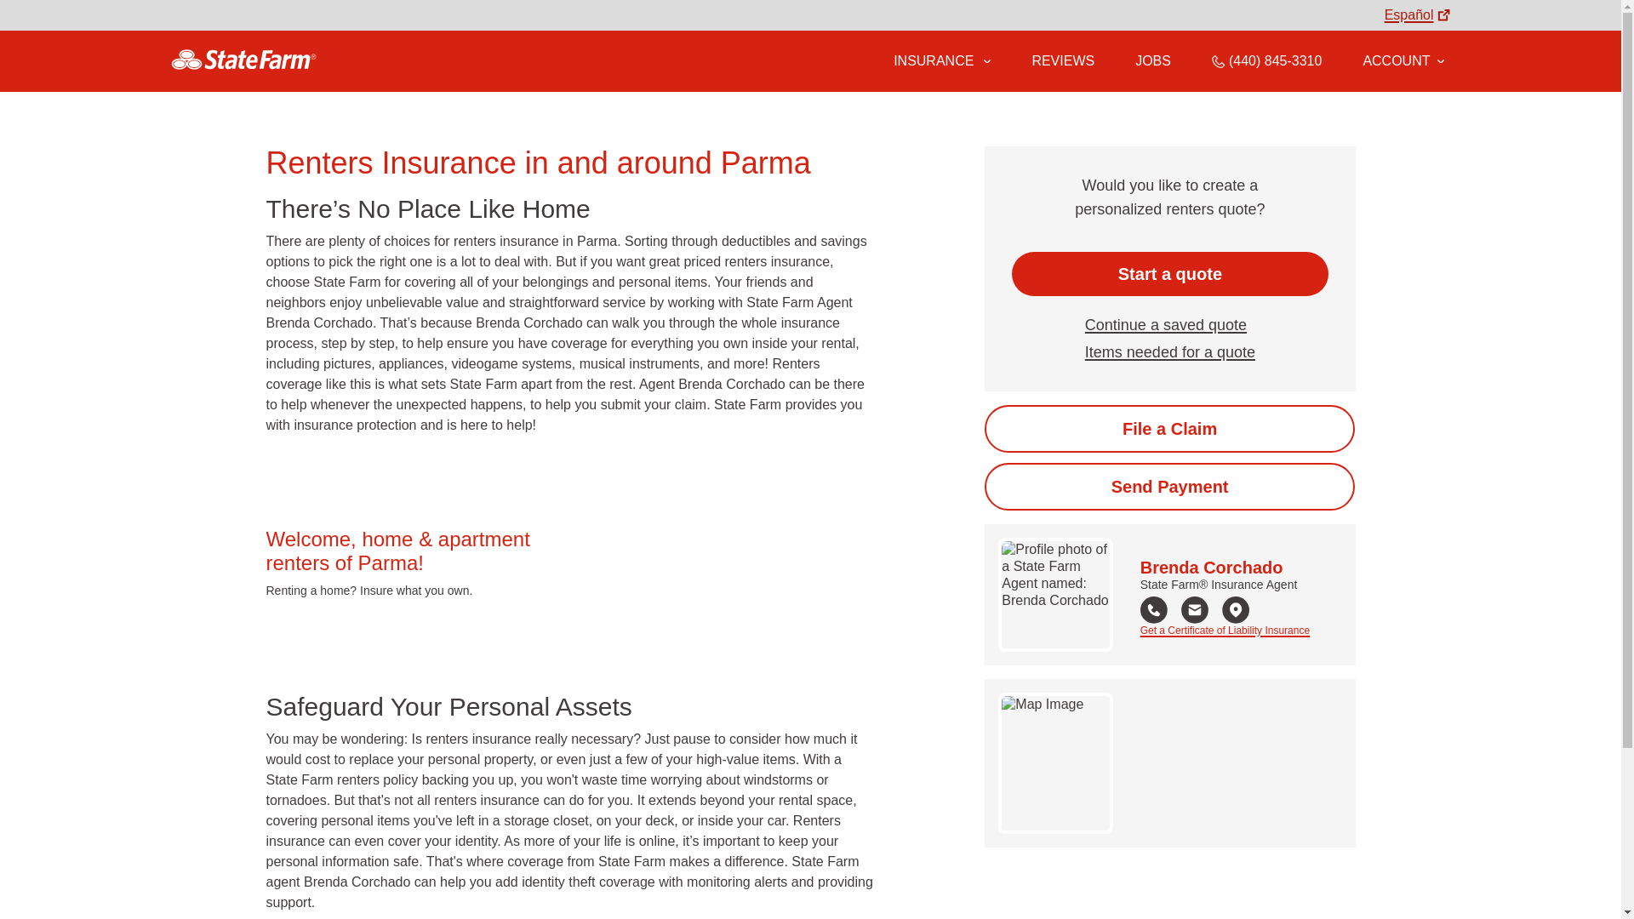 The height and width of the screenshot is (919, 1634). What do you see at coordinates (1169, 429) in the screenshot?
I see `Start the claim process online` at bounding box center [1169, 429].